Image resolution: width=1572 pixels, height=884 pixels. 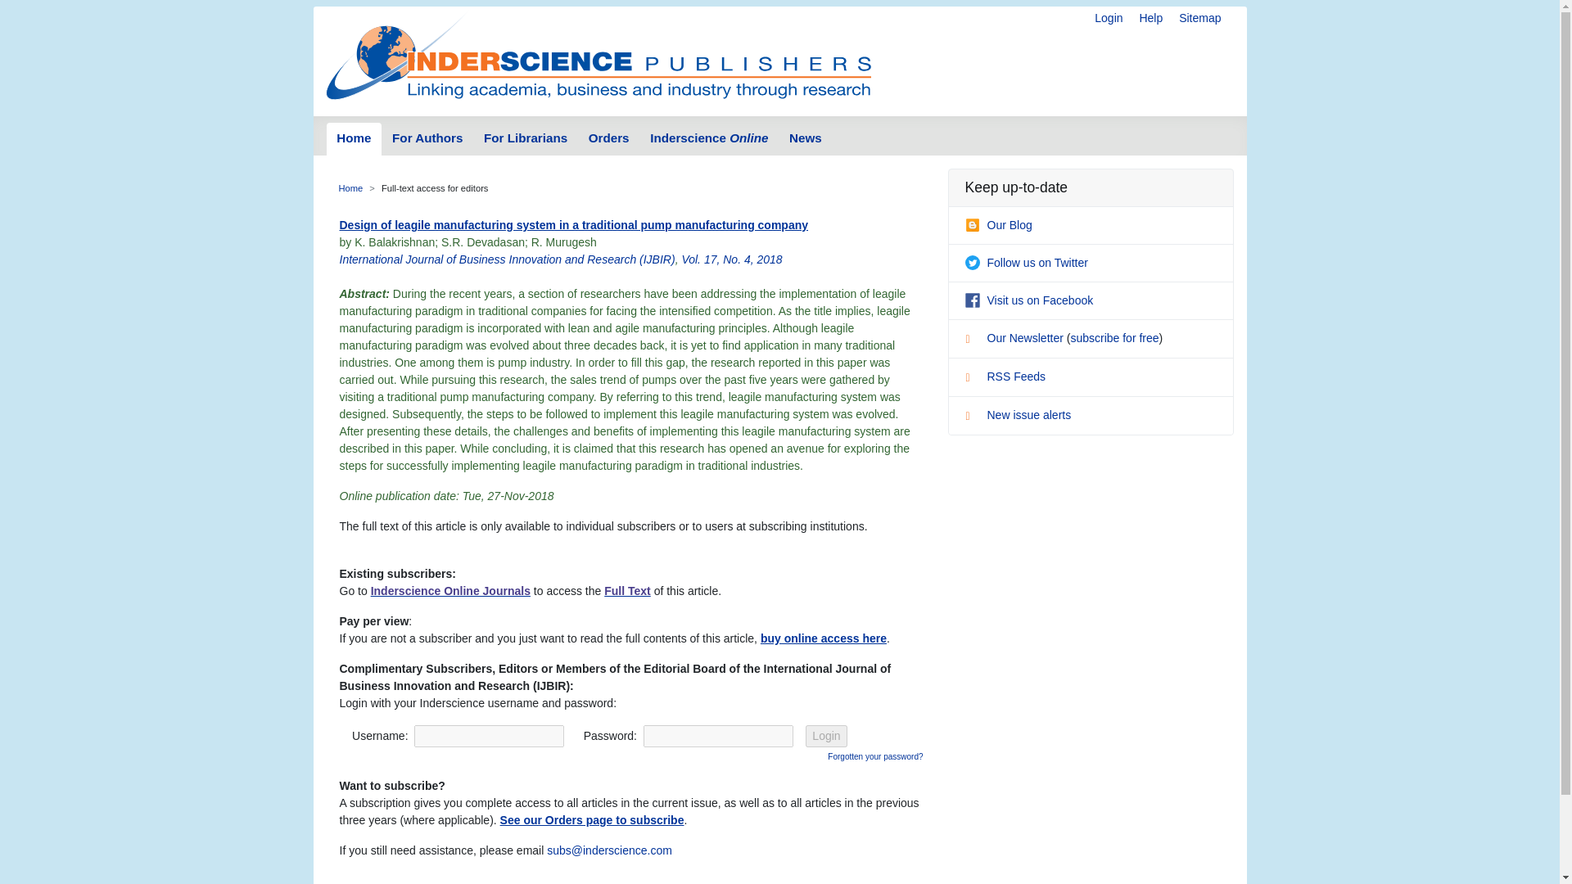 I want to click on Login, so click(x=1108, y=18).